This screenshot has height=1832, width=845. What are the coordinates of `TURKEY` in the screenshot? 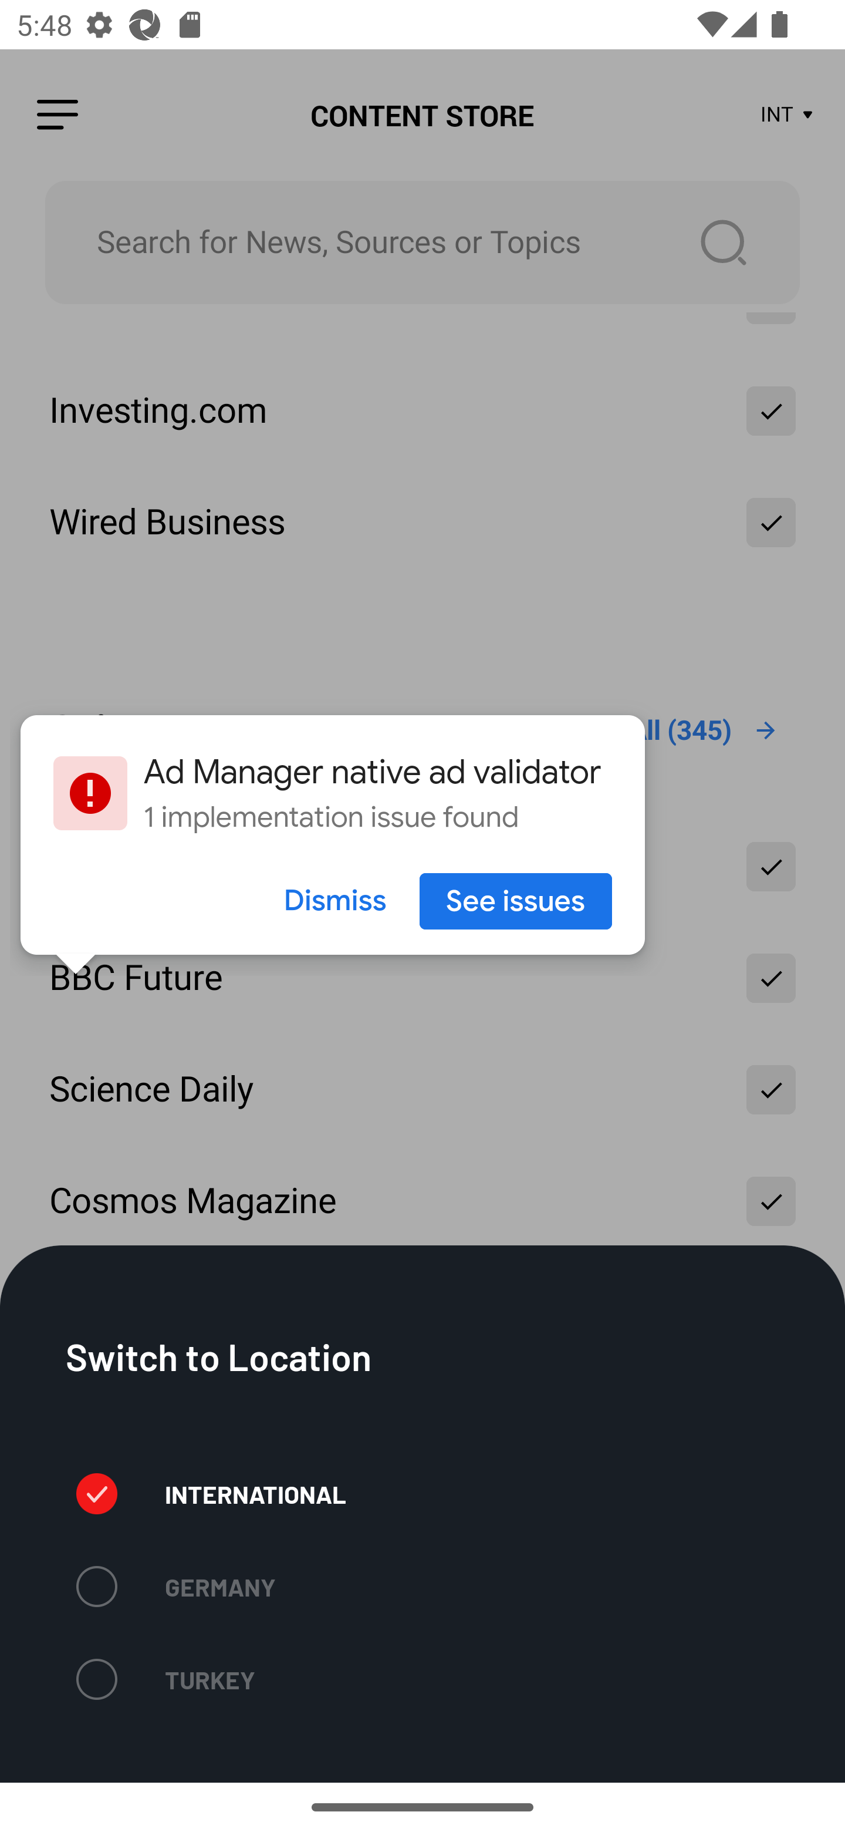 It's located at (165, 1679).